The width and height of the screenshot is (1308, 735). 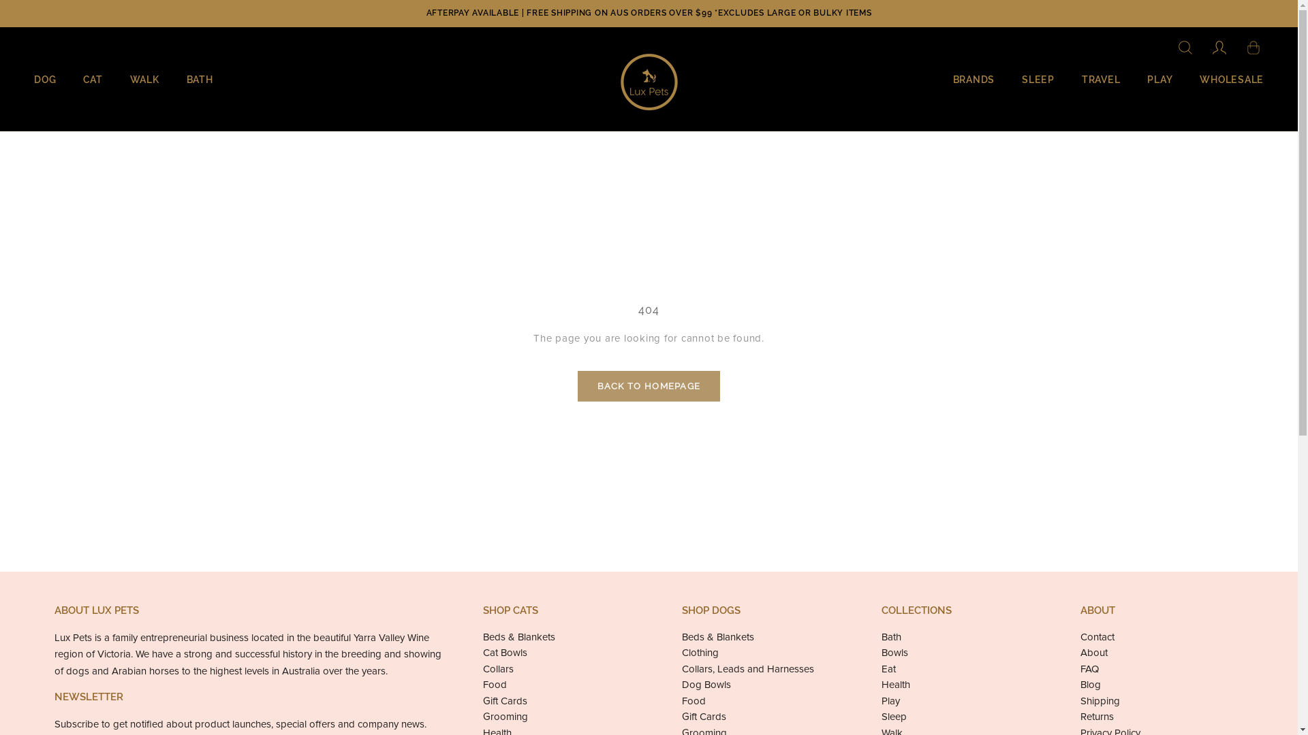 What do you see at coordinates (1162, 701) in the screenshot?
I see `Shipping` at bounding box center [1162, 701].